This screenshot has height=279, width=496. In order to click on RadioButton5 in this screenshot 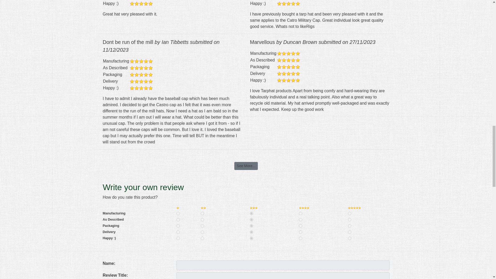, I will do `click(350, 213)`.